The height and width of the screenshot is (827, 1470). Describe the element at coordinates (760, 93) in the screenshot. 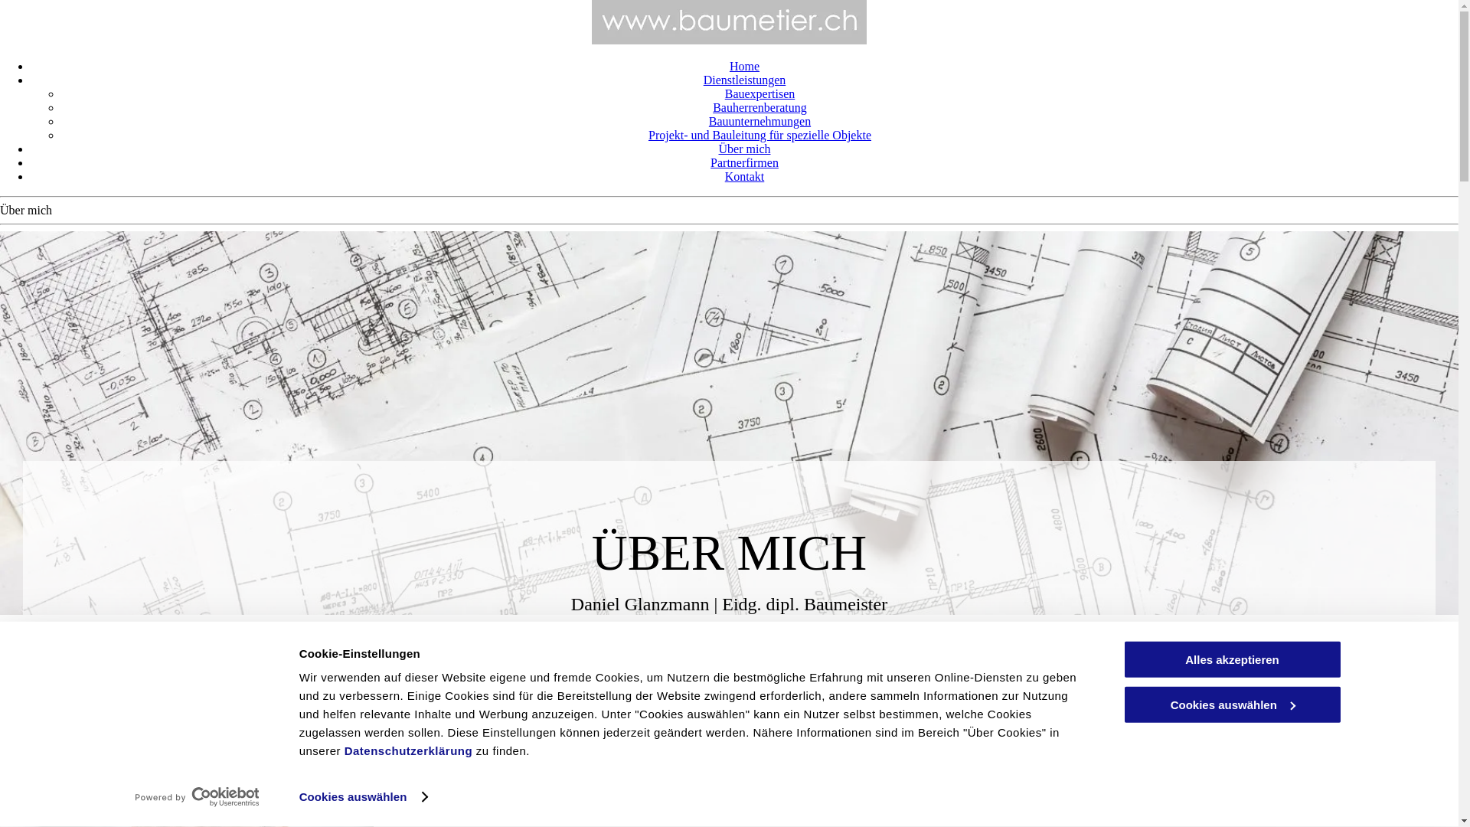

I see `Bauexpertisen` at that location.